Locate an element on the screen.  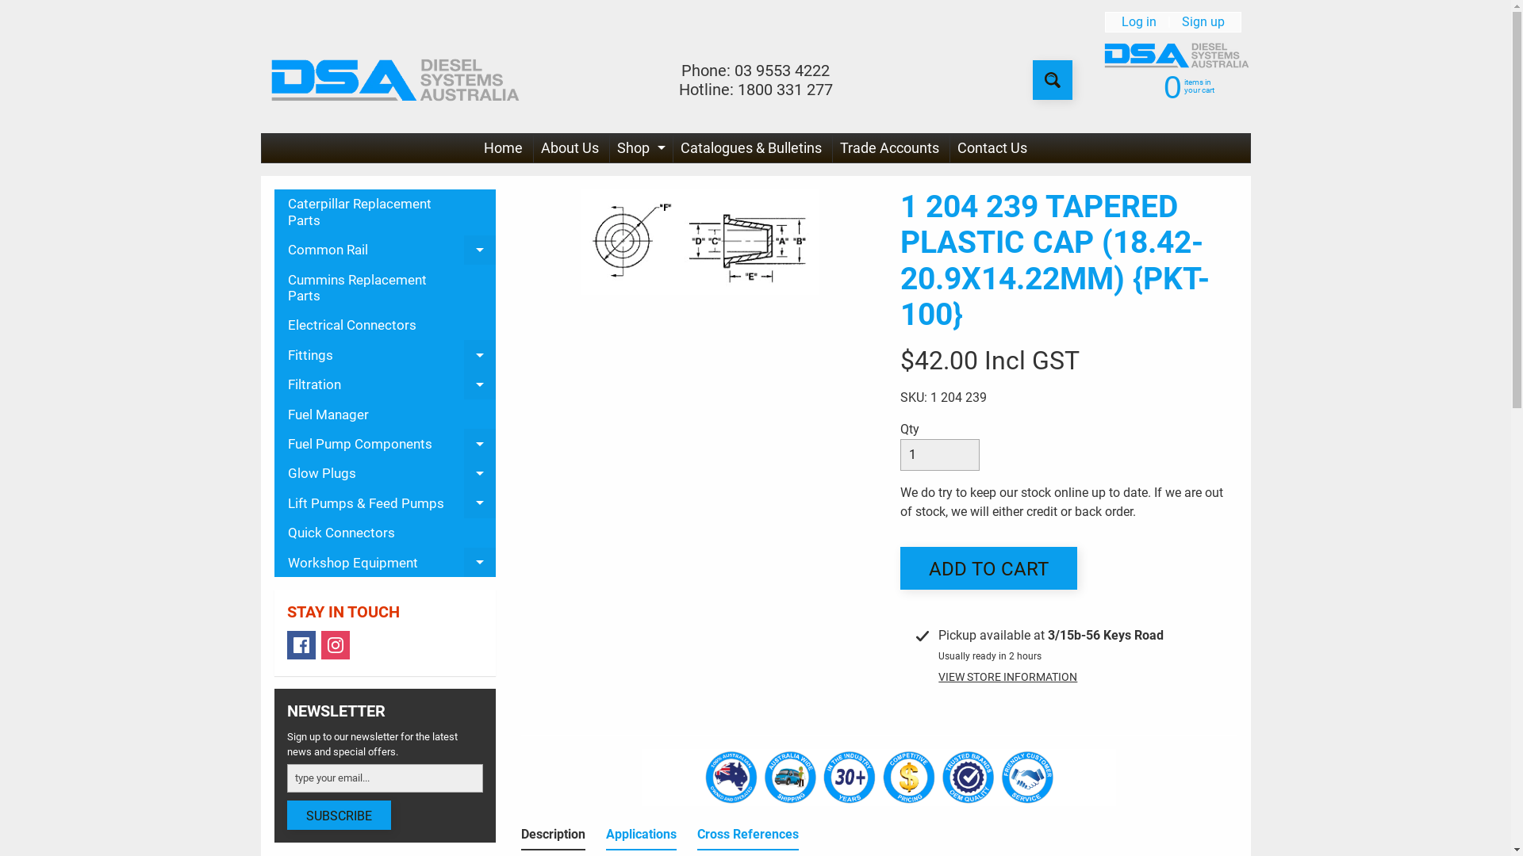
Facebook is located at coordinates (301, 645).